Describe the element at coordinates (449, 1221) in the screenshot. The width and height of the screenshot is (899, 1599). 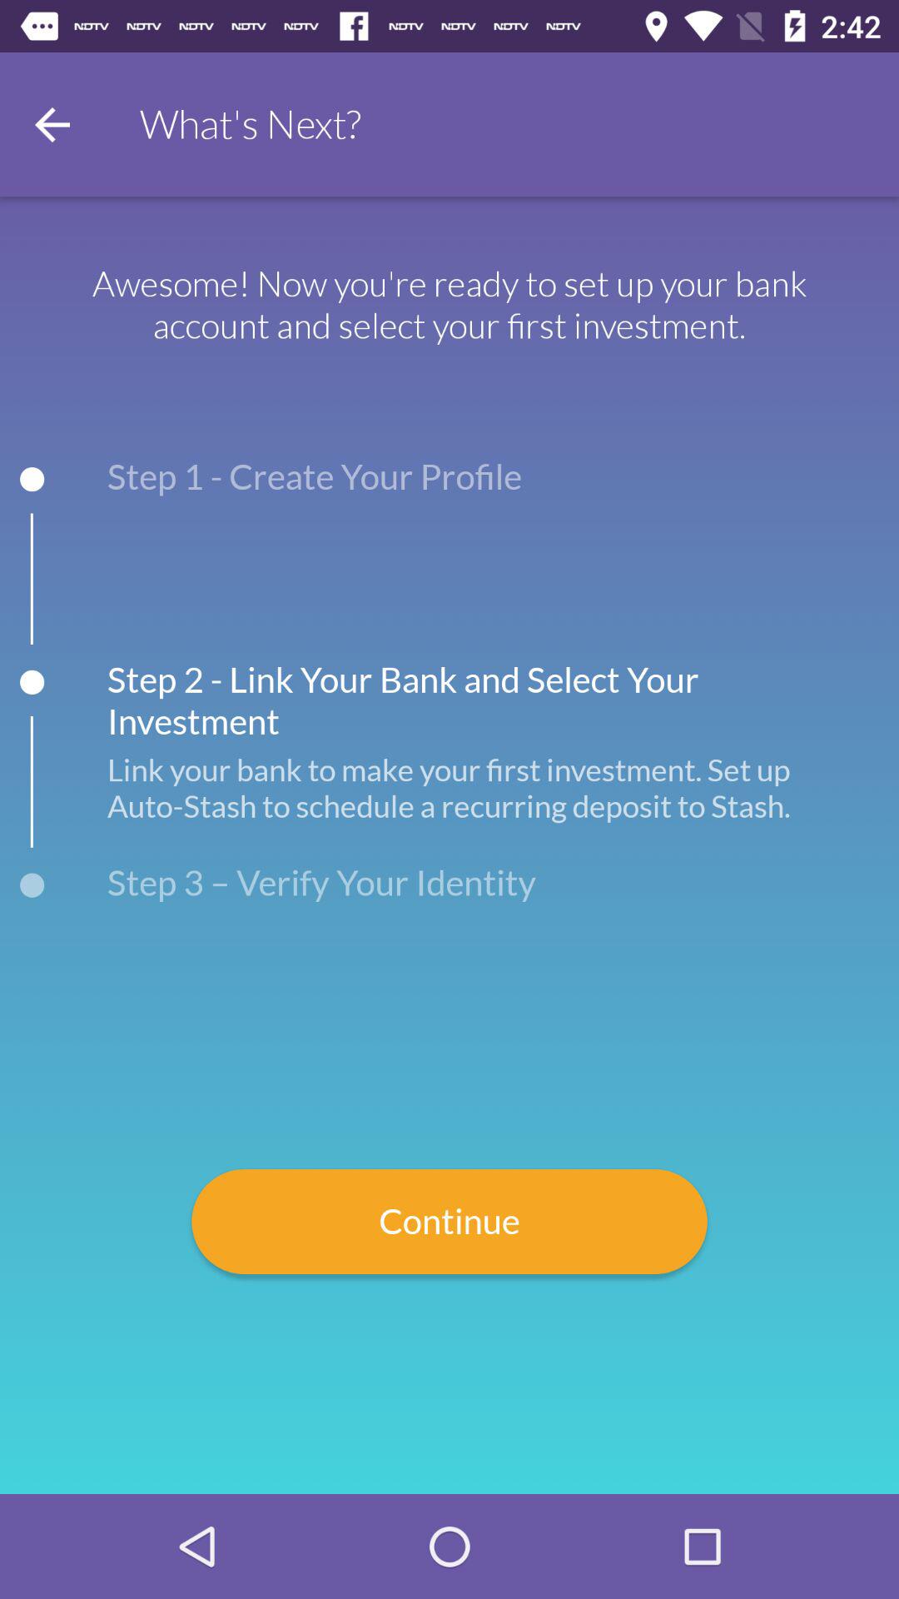
I see `launch icon below the step 3 verify` at that location.